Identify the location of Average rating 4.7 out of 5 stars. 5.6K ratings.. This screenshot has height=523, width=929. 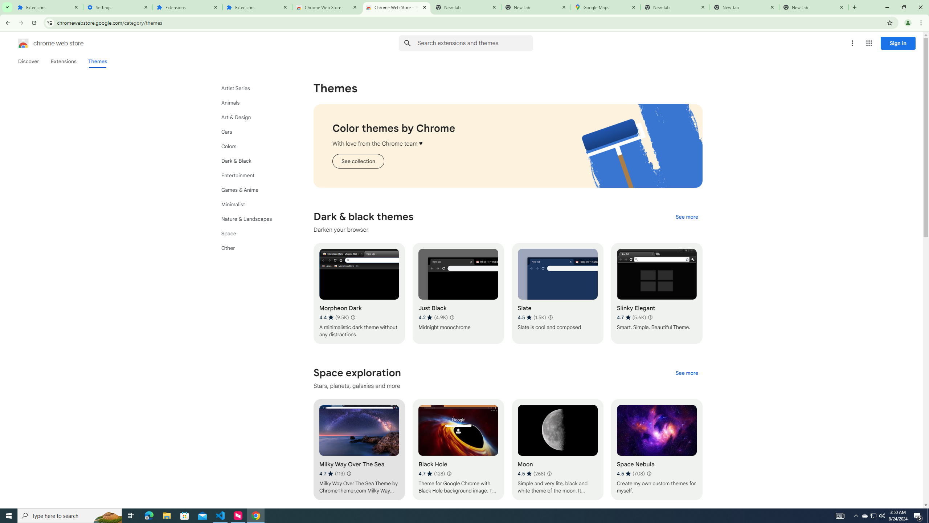
(631, 317).